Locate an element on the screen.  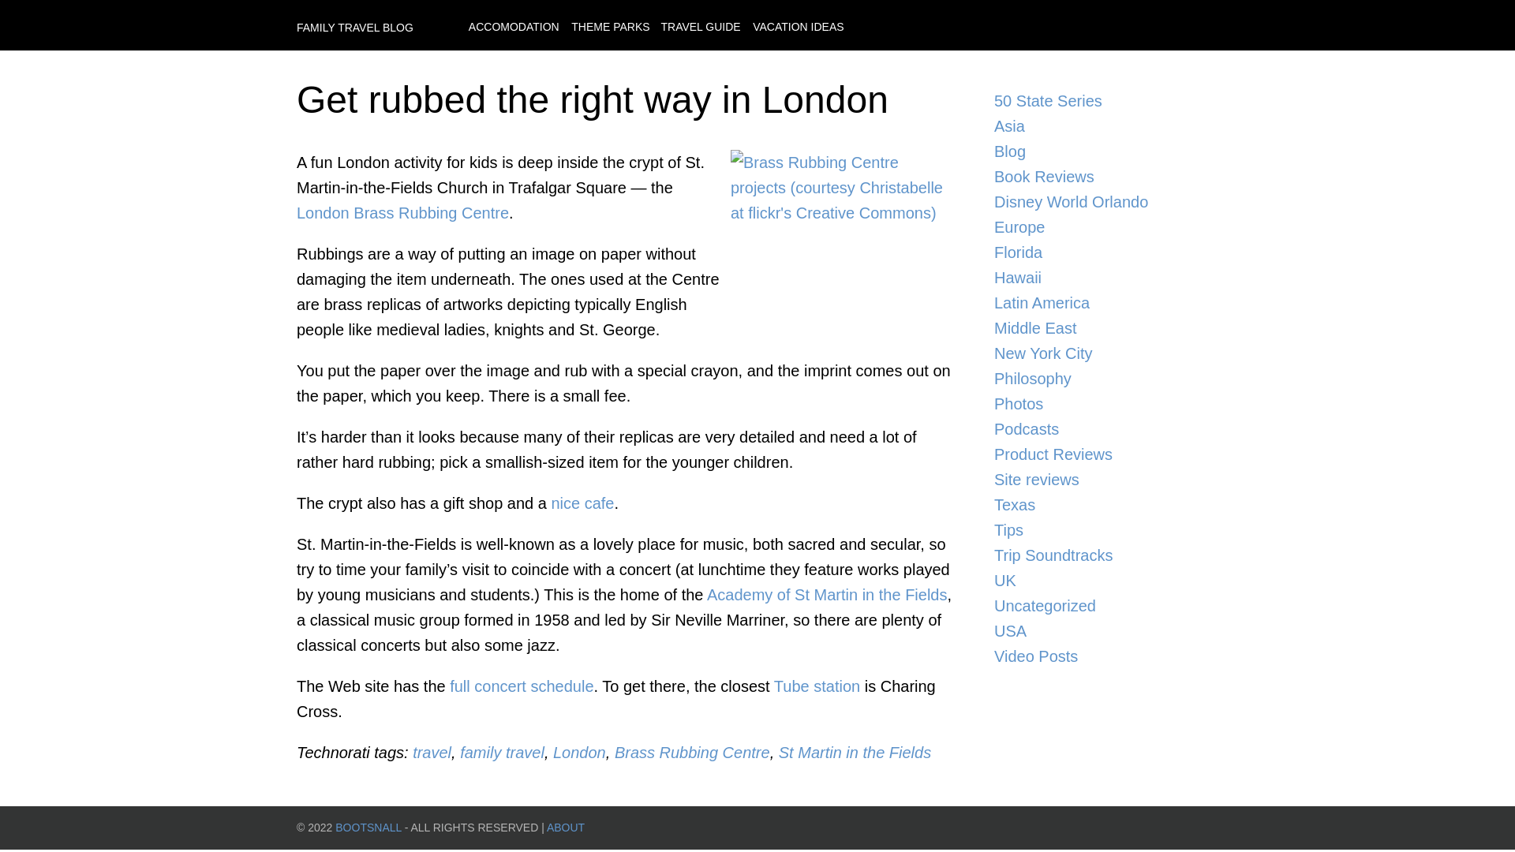
Trip Soundtracks is located at coordinates (1100, 555).